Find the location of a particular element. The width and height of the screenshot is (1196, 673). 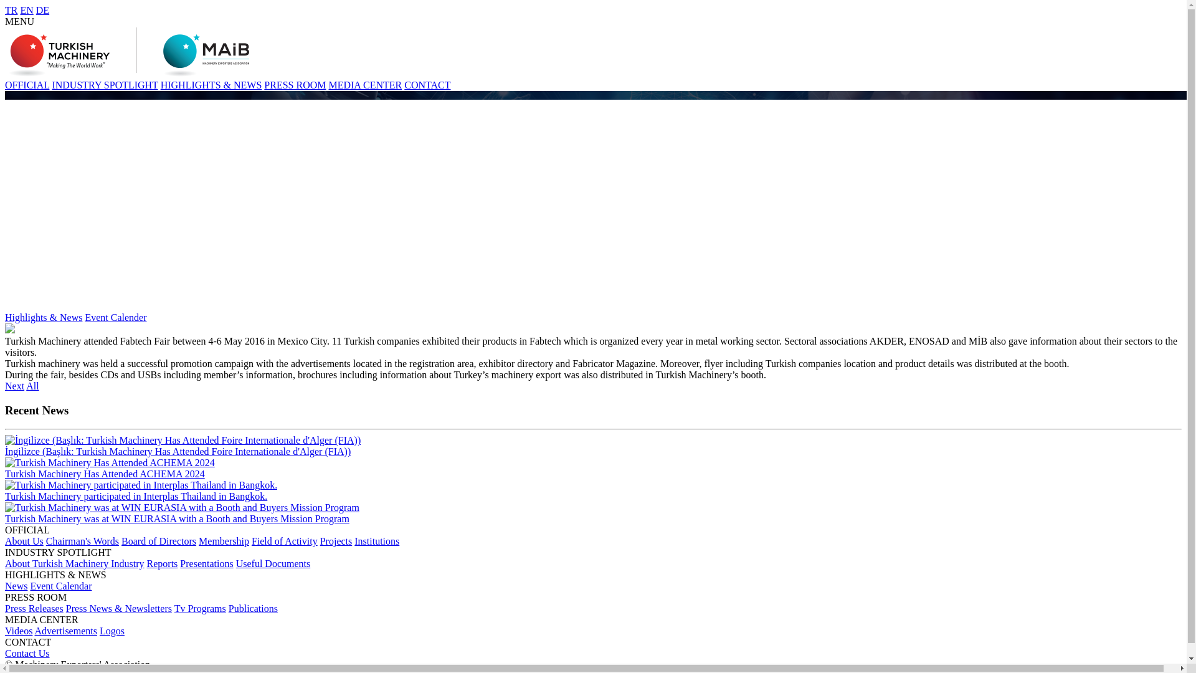

Board of Directors is located at coordinates (158, 541).